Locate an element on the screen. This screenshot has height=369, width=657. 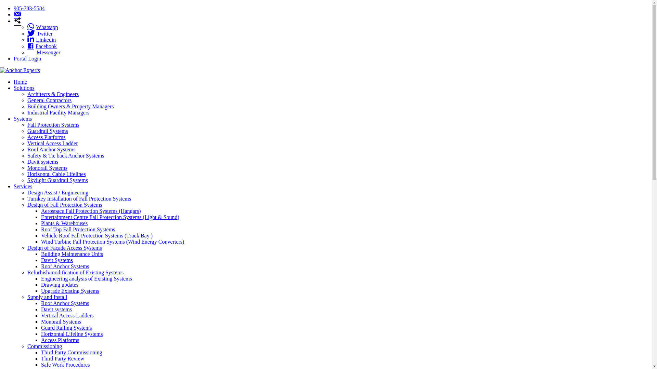
Services is located at coordinates (23, 187).